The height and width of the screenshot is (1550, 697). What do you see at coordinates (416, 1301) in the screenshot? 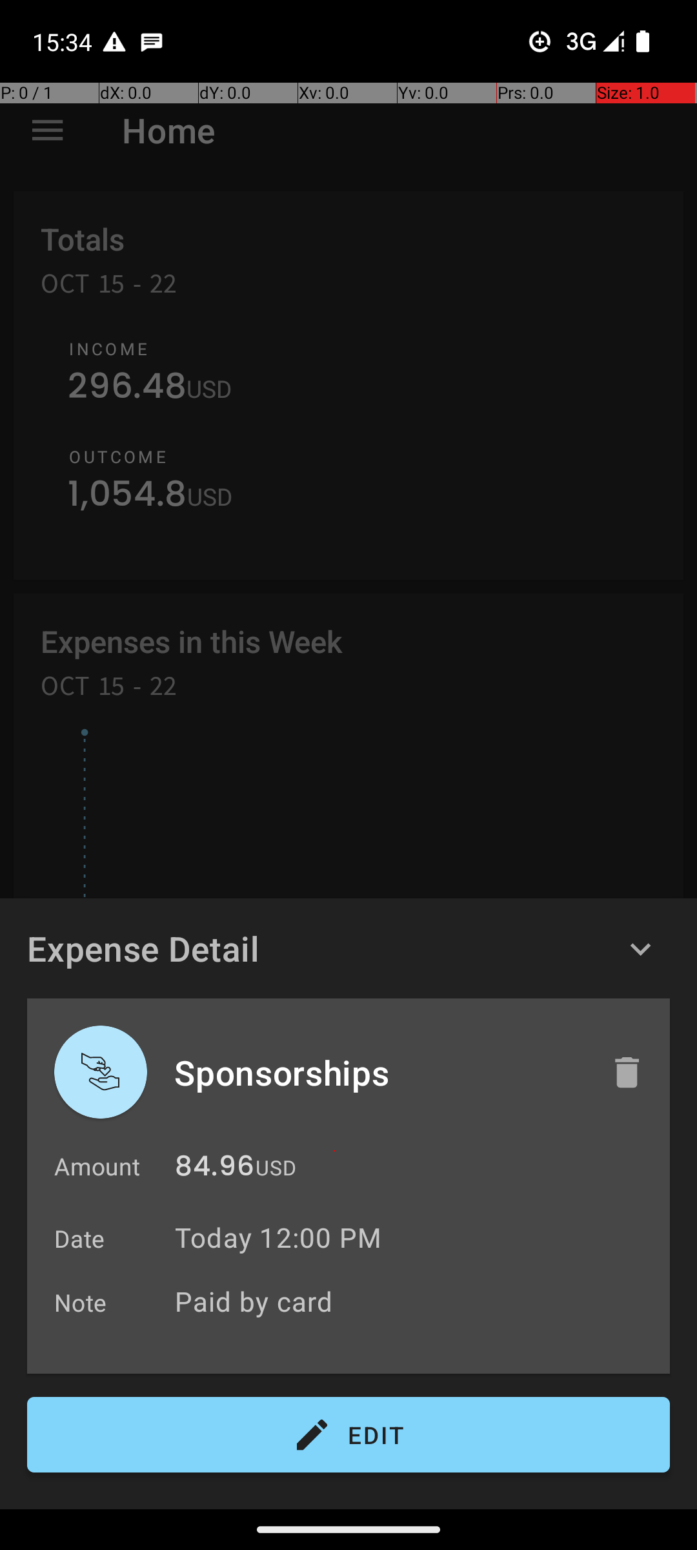
I see `Paid by card` at bounding box center [416, 1301].